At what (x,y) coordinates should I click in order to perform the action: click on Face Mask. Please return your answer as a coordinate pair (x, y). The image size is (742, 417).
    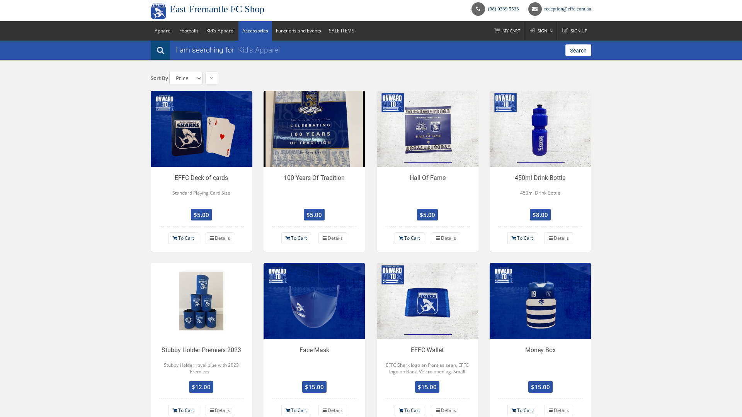
    Looking at the image, I should click on (315, 301).